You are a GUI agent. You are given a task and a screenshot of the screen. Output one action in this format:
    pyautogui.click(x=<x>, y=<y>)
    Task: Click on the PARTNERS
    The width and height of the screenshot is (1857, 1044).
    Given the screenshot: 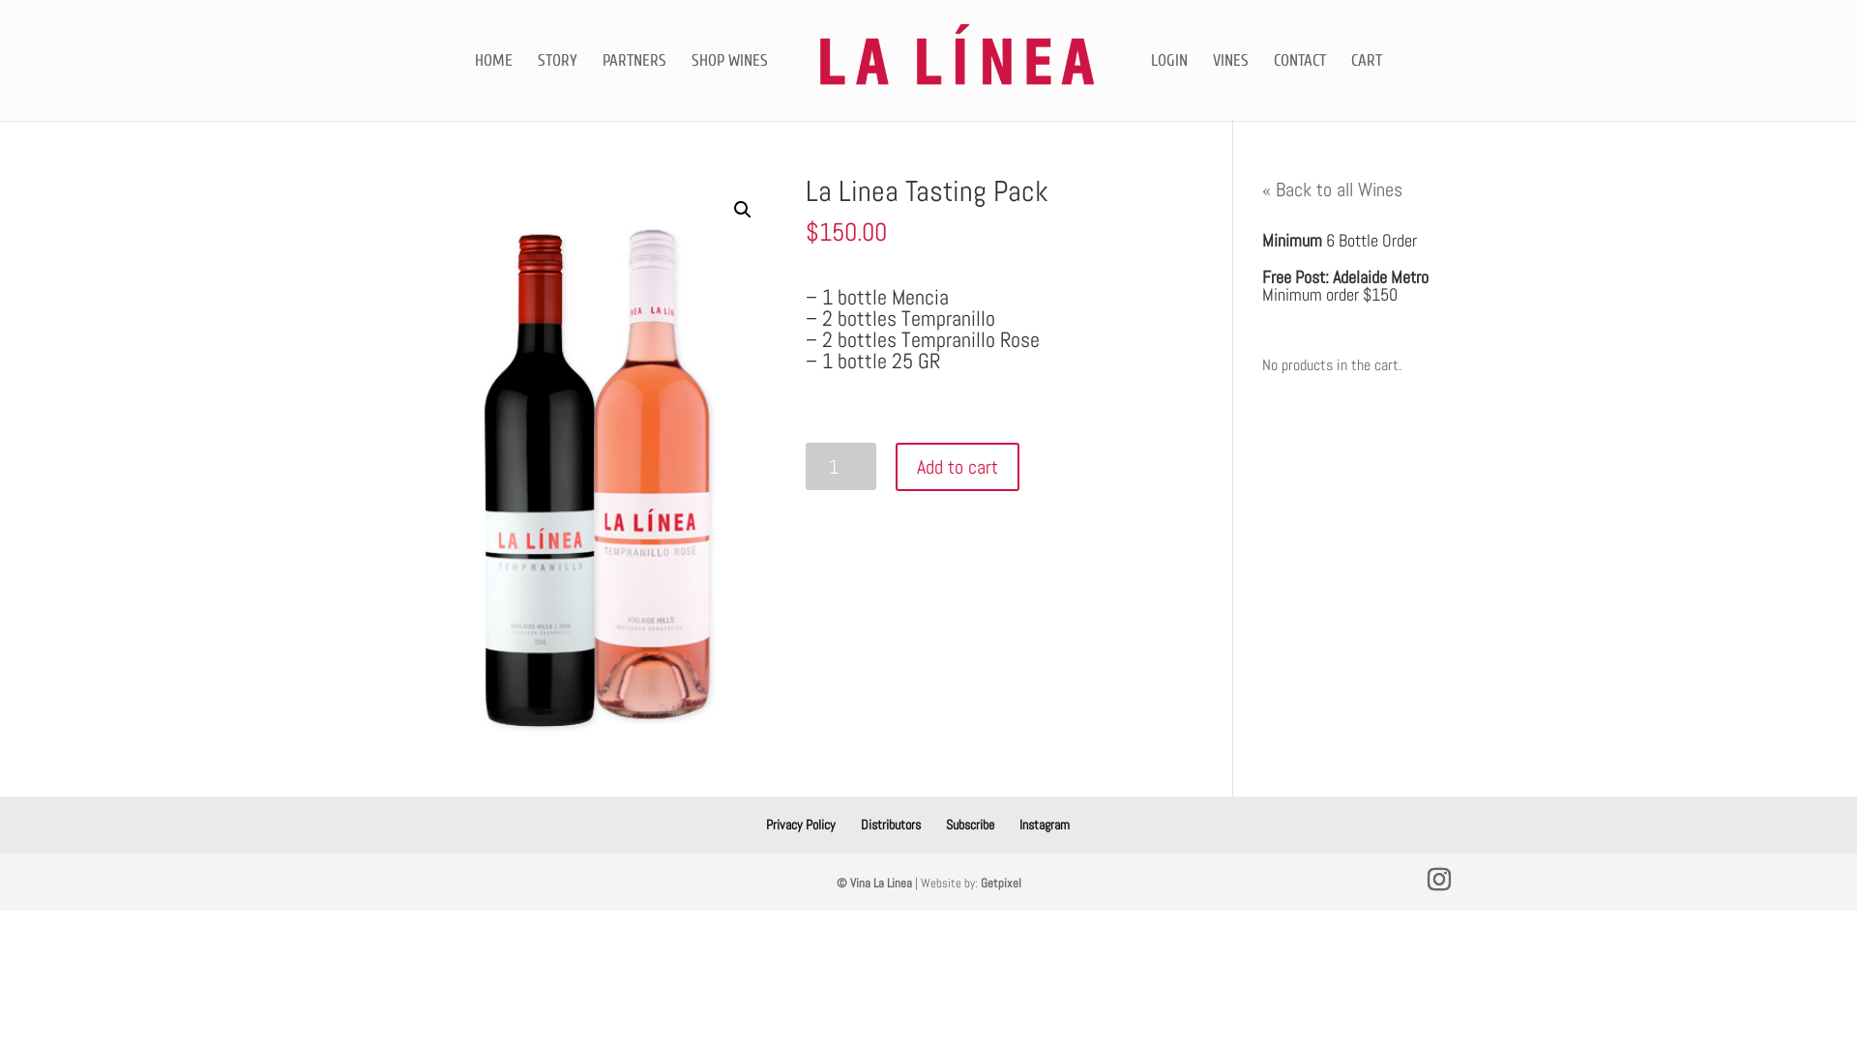 What is the action you would take?
    pyautogui.click(x=634, y=87)
    